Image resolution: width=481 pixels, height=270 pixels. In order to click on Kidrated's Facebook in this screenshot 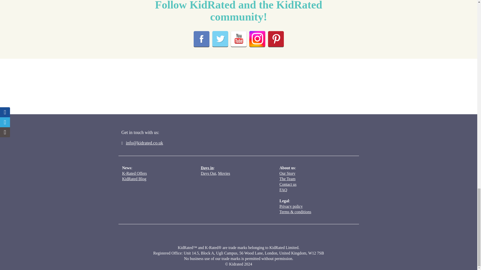, I will do `click(201, 39)`.